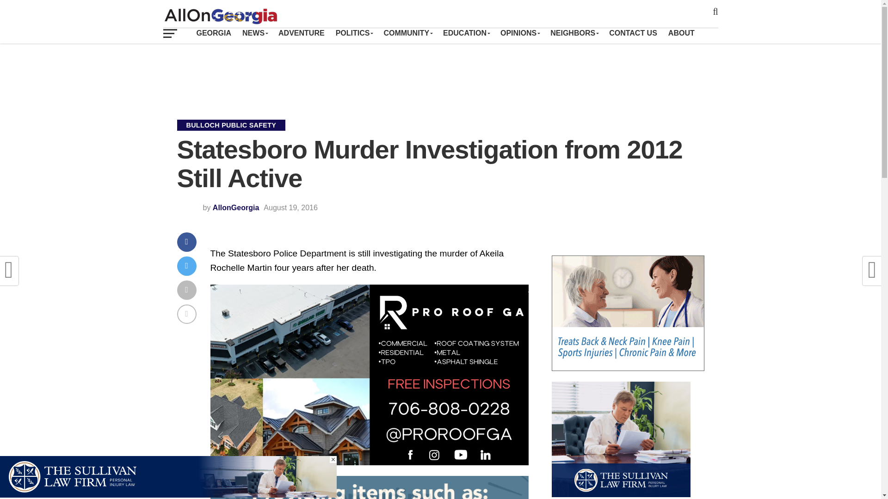  I want to click on NEWS, so click(254, 33).